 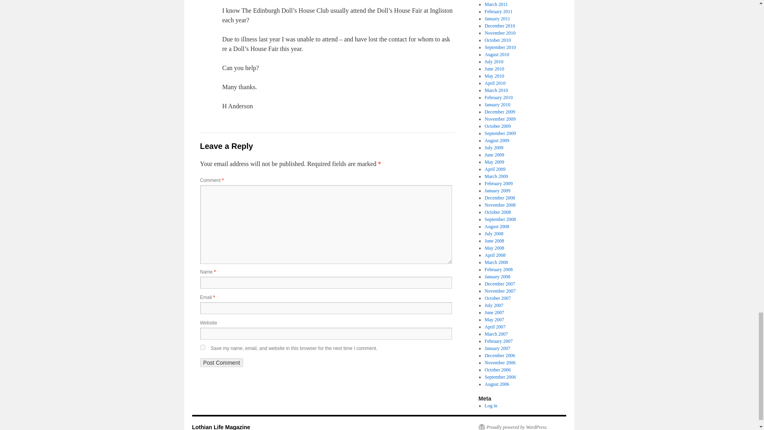 What do you see at coordinates (202, 347) in the screenshot?
I see `yes` at bounding box center [202, 347].